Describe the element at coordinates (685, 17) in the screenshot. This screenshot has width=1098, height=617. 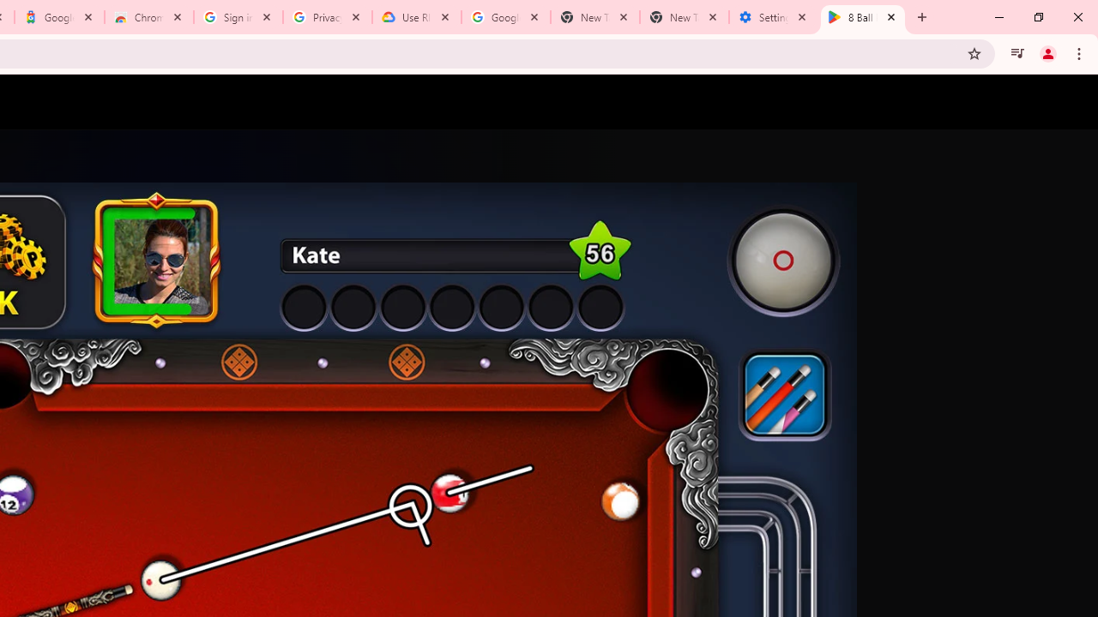
I see `New Tab` at that location.